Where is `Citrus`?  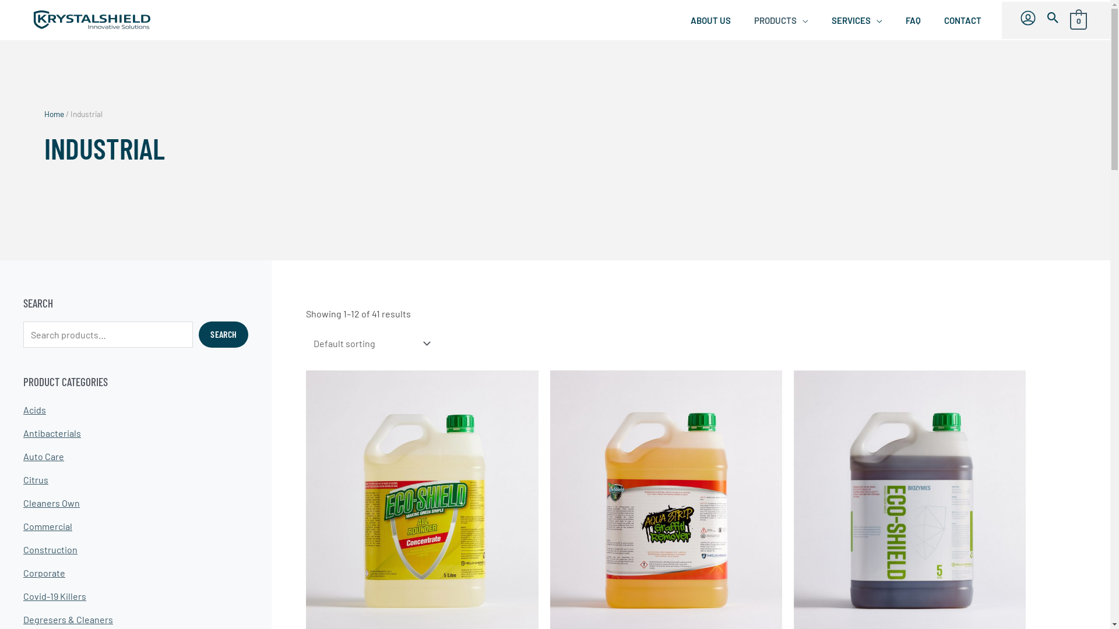 Citrus is located at coordinates (36, 480).